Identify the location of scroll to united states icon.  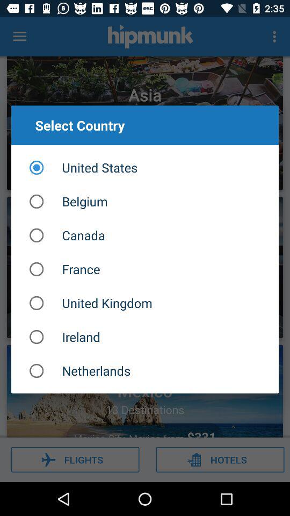
(145, 168).